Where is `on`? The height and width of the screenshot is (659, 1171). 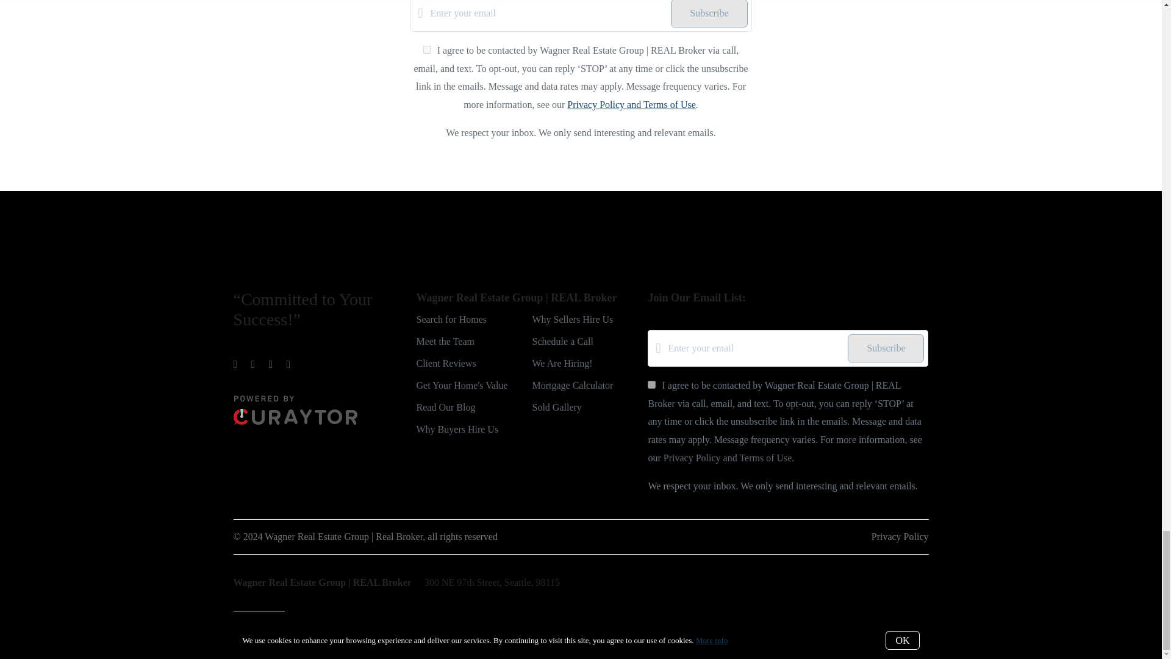 on is located at coordinates (651, 384).